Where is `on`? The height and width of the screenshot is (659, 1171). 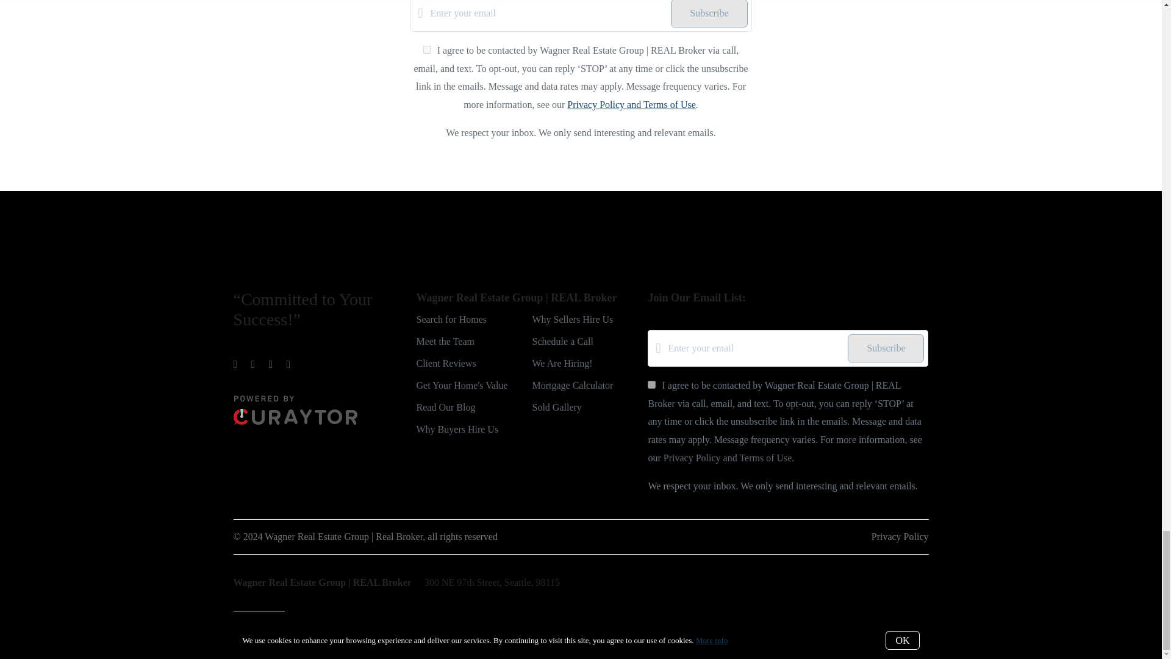 on is located at coordinates (651, 384).